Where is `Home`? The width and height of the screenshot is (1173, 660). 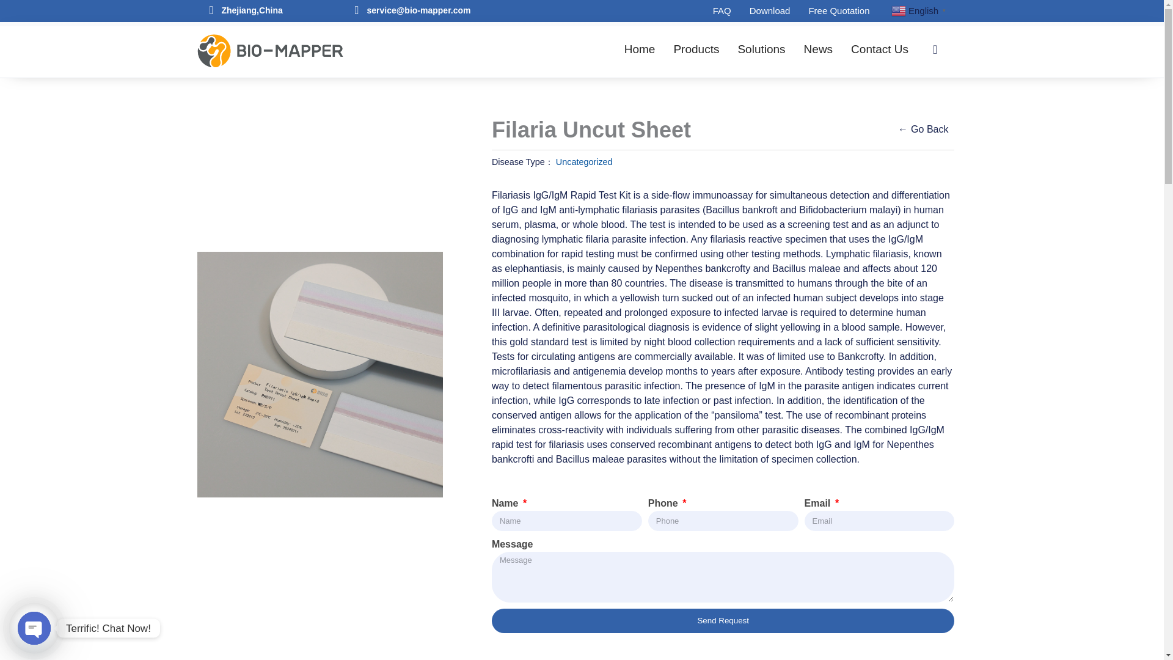 Home is located at coordinates (640, 49).